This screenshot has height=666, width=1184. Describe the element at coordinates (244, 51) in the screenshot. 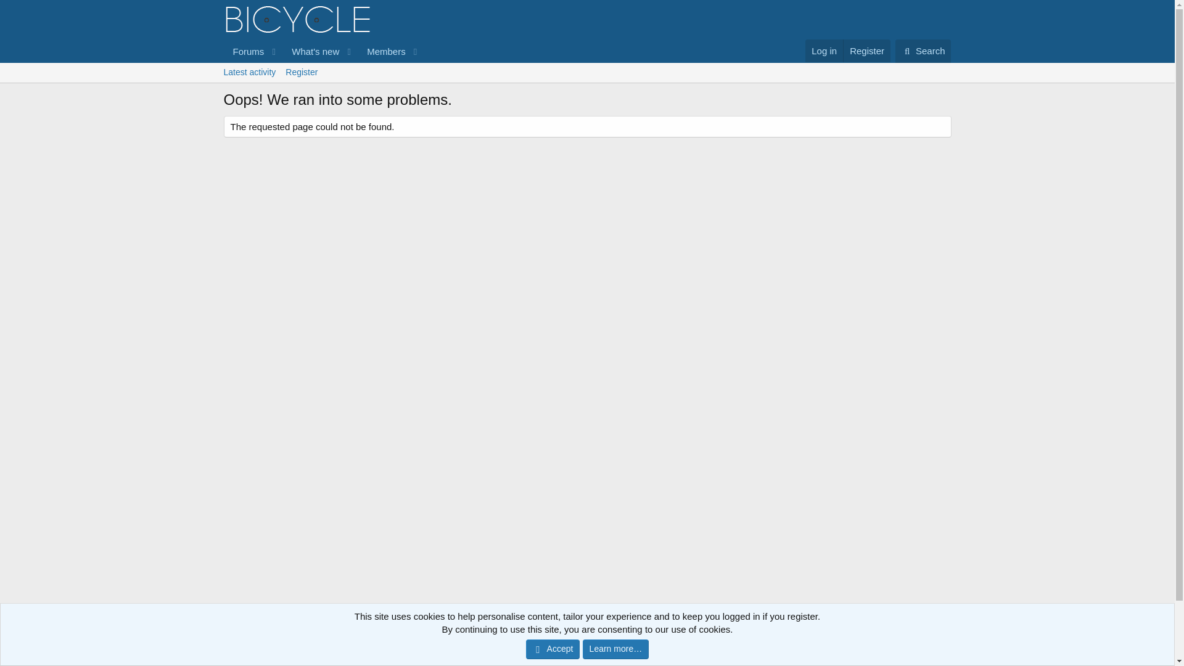

I see `Forums` at that location.